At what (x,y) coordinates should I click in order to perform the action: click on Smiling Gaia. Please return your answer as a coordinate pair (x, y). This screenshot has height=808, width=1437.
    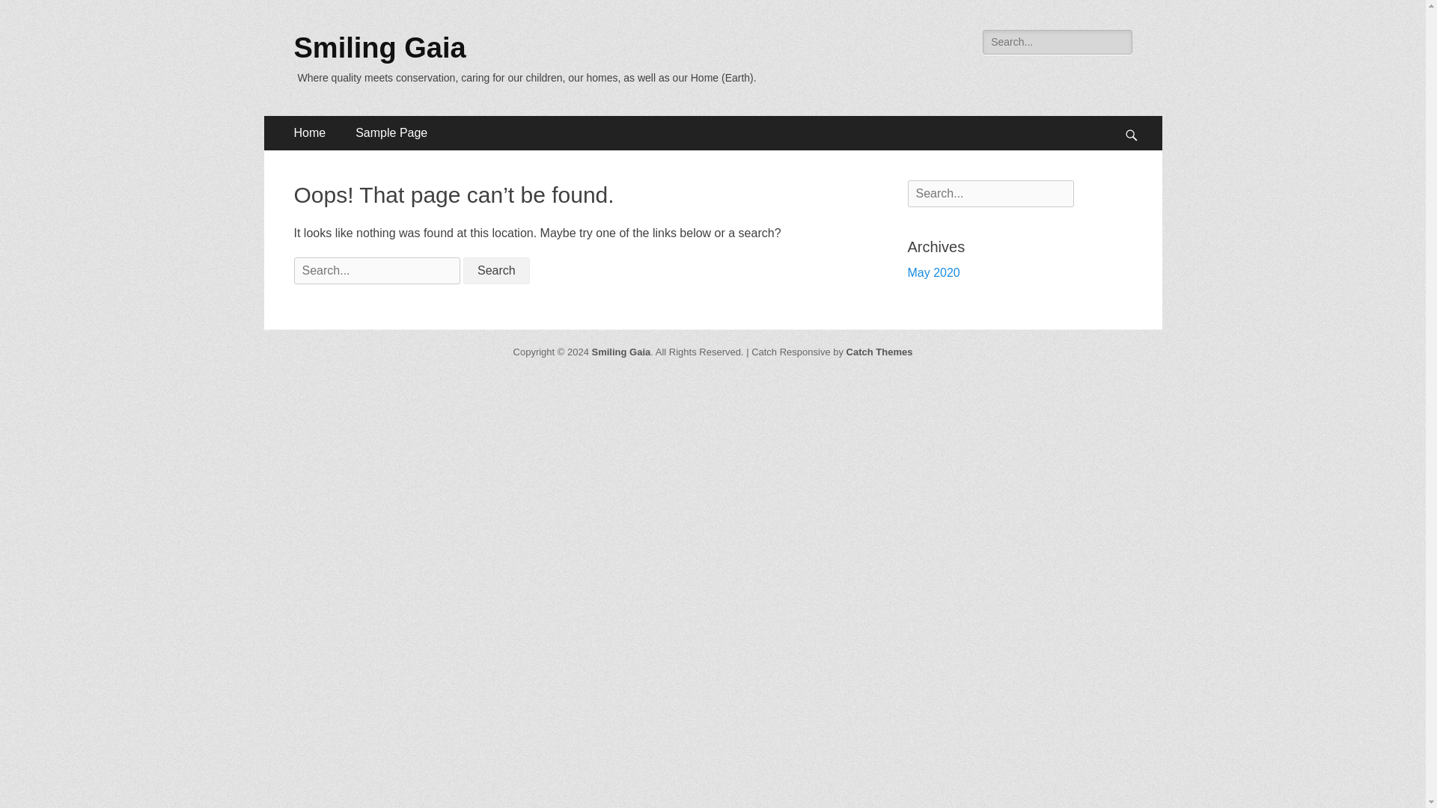
    Looking at the image, I should click on (621, 352).